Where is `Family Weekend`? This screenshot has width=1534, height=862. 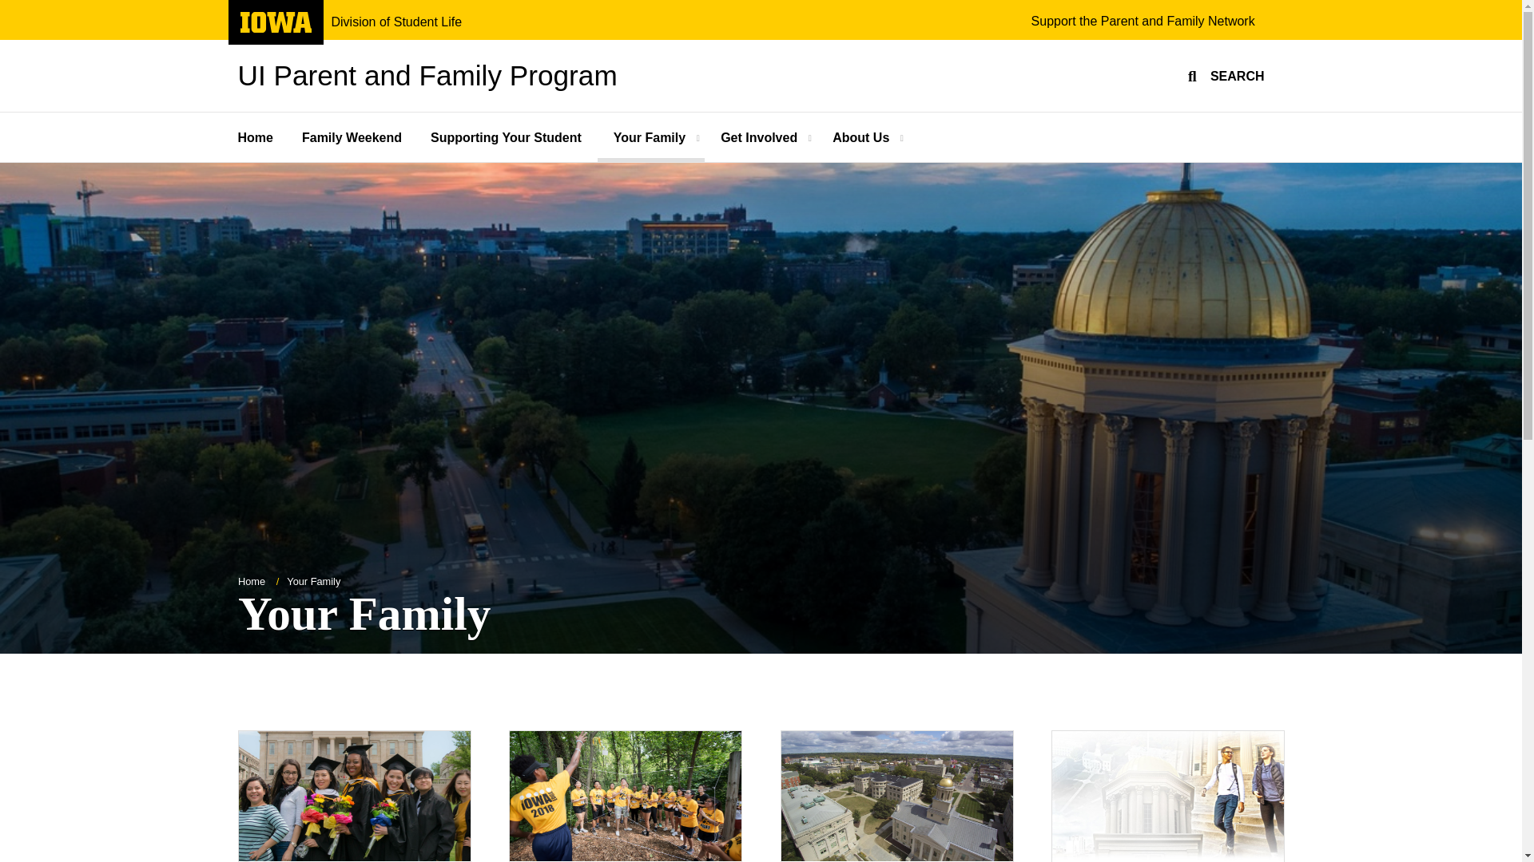 Family Weekend is located at coordinates (353, 137).